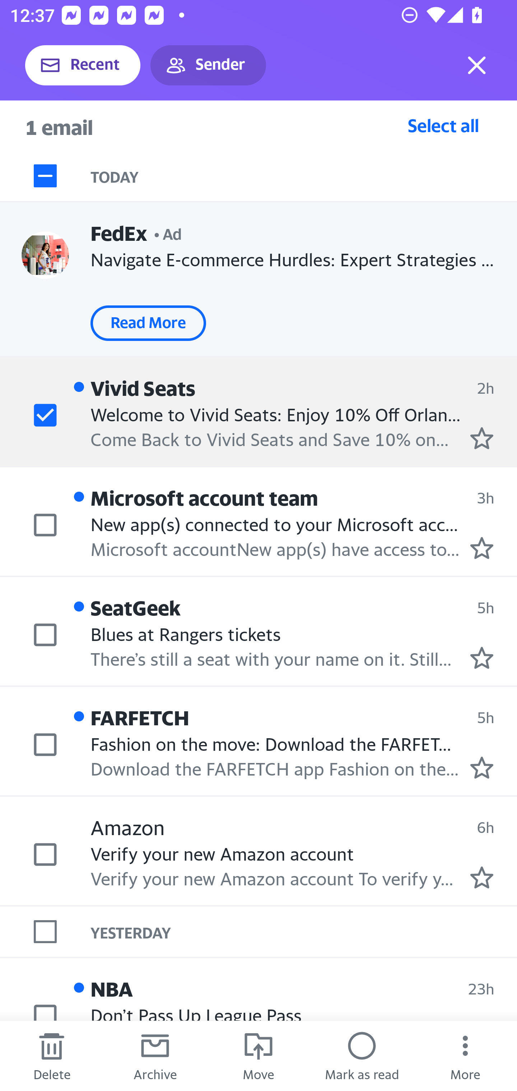  What do you see at coordinates (362, 1056) in the screenshot?
I see `Mark as read` at bounding box center [362, 1056].